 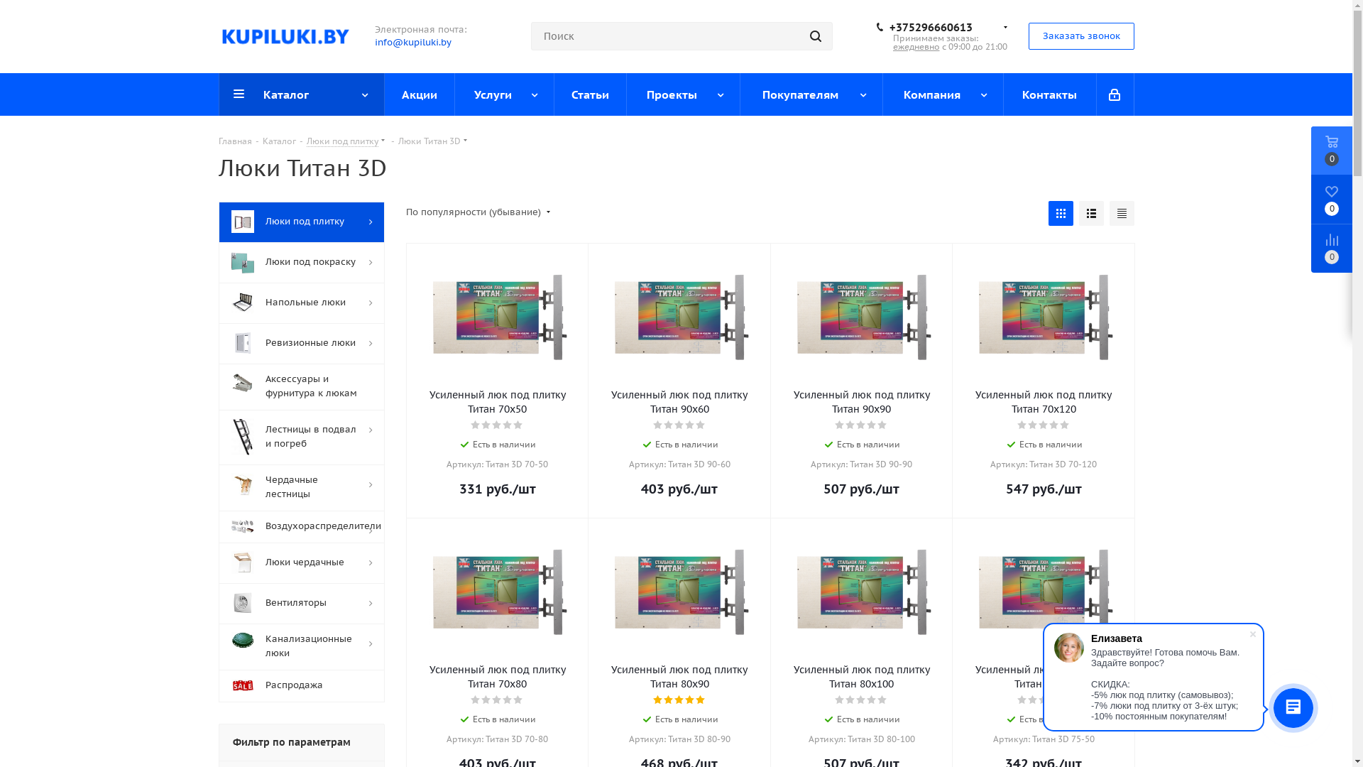 What do you see at coordinates (476, 425) in the screenshot?
I see `1` at bounding box center [476, 425].